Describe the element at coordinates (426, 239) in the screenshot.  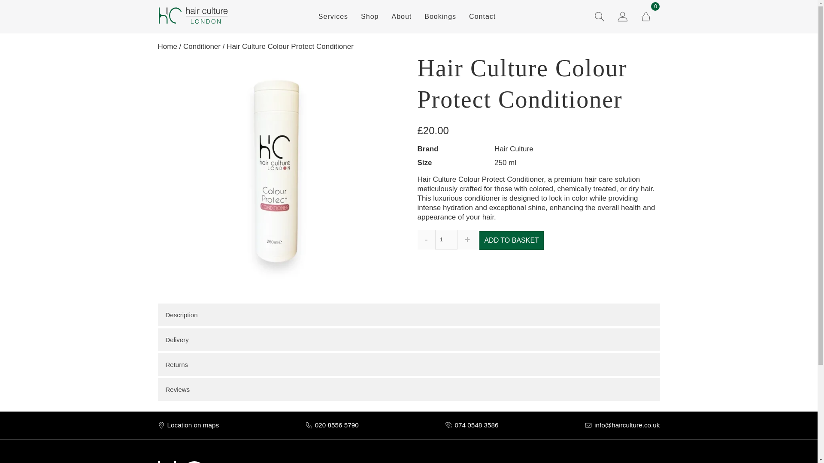
I see `-` at that location.